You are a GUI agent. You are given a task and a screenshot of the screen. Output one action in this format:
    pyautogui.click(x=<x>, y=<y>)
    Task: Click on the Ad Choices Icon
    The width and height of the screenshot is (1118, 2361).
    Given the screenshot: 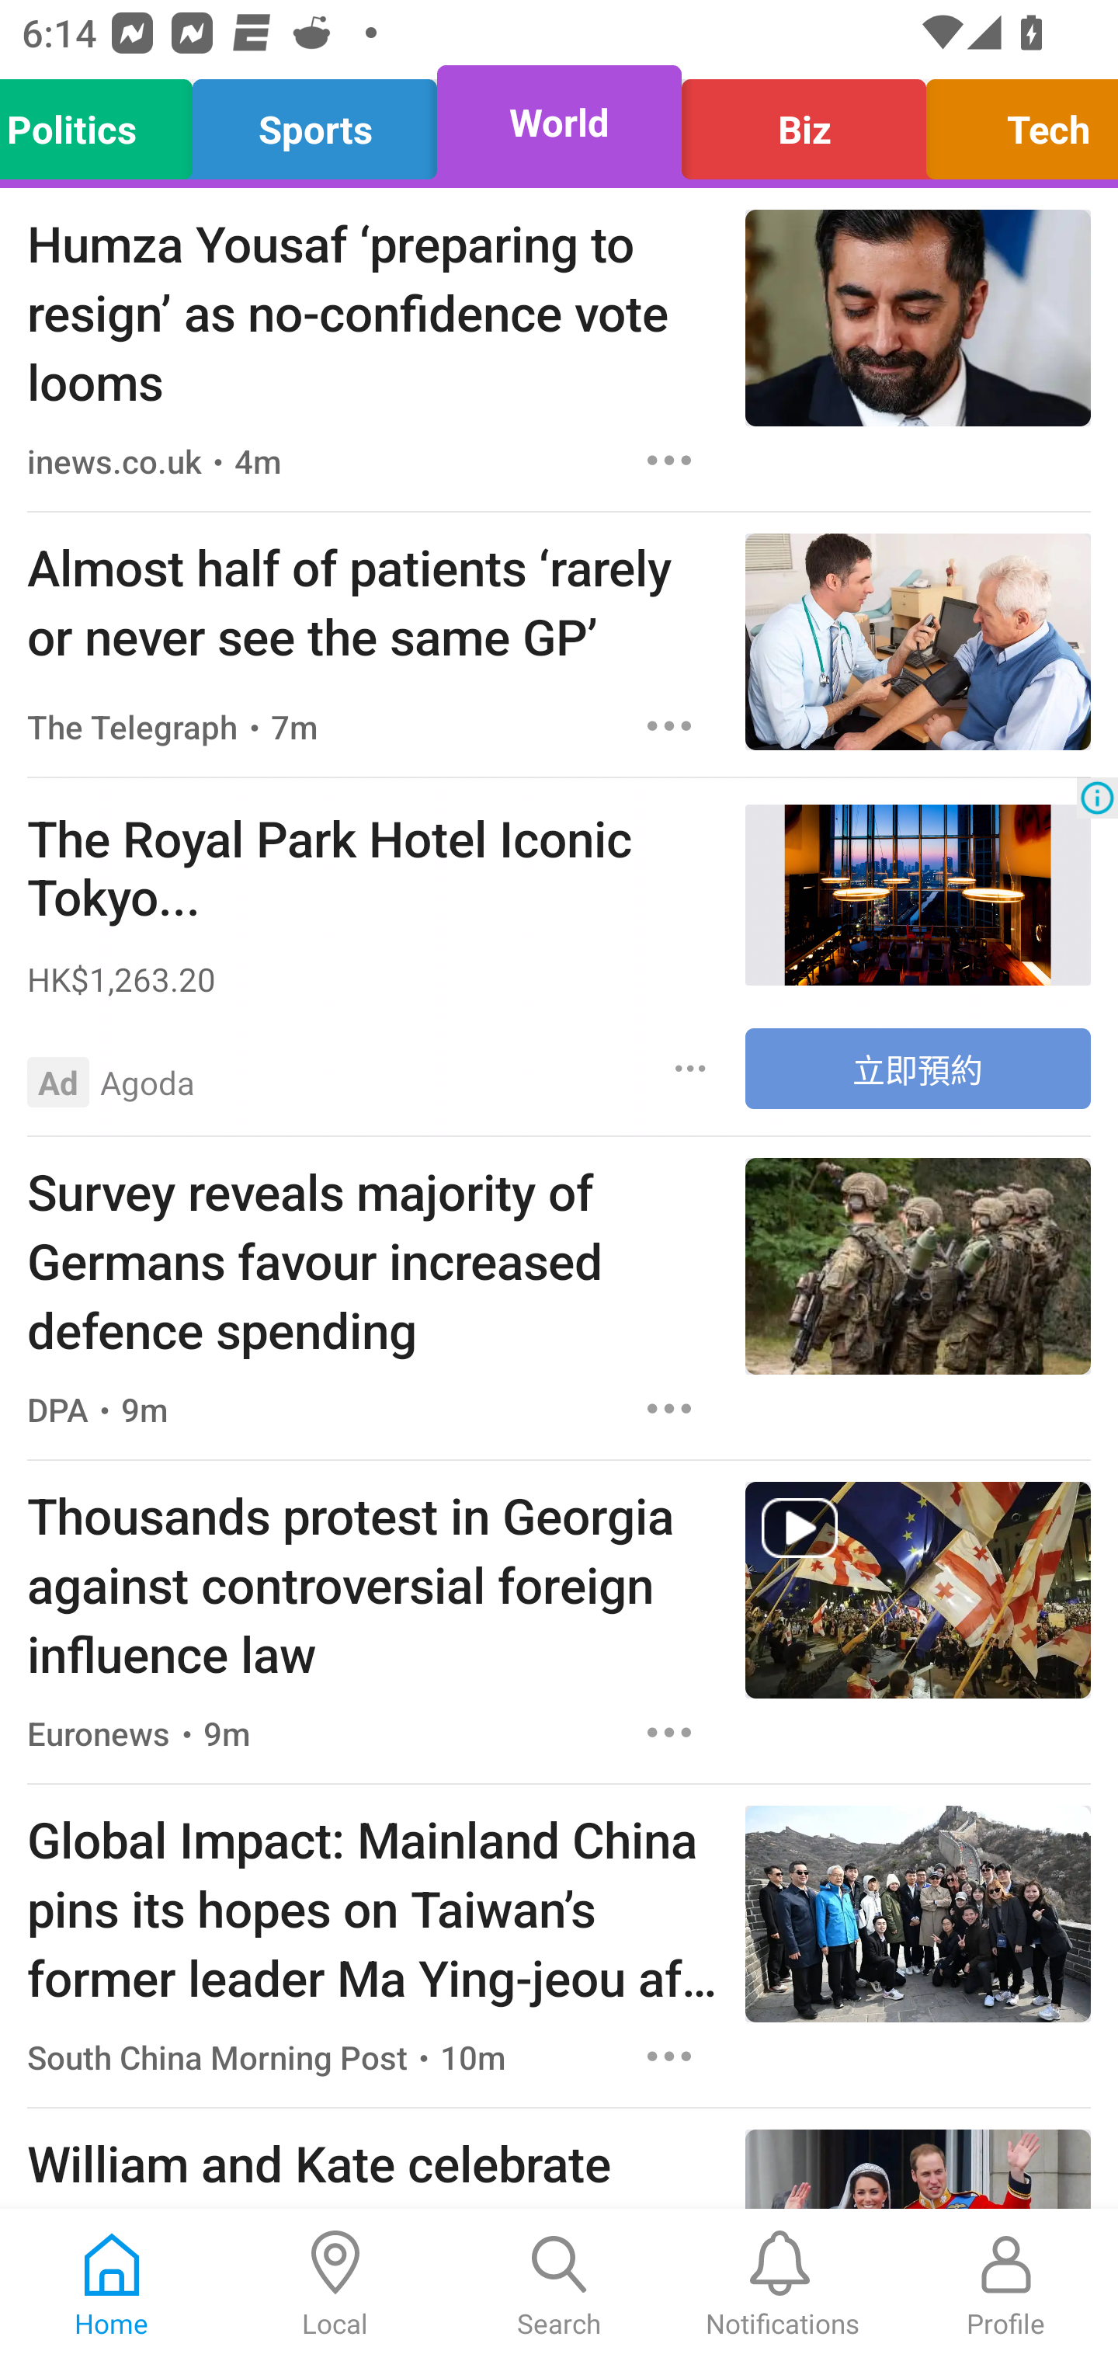 What is the action you would take?
    pyautogui.click(x=1097, y=798)
    